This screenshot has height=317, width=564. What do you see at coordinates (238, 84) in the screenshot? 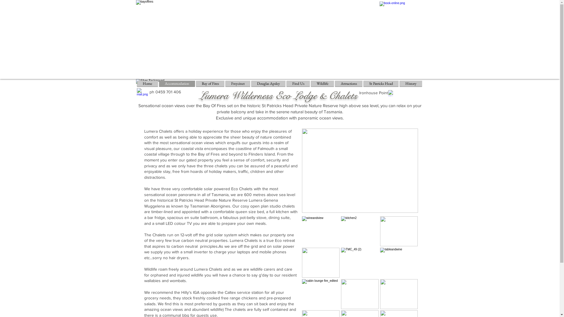
I see `Freycinet` at bounding box center [238, 84].